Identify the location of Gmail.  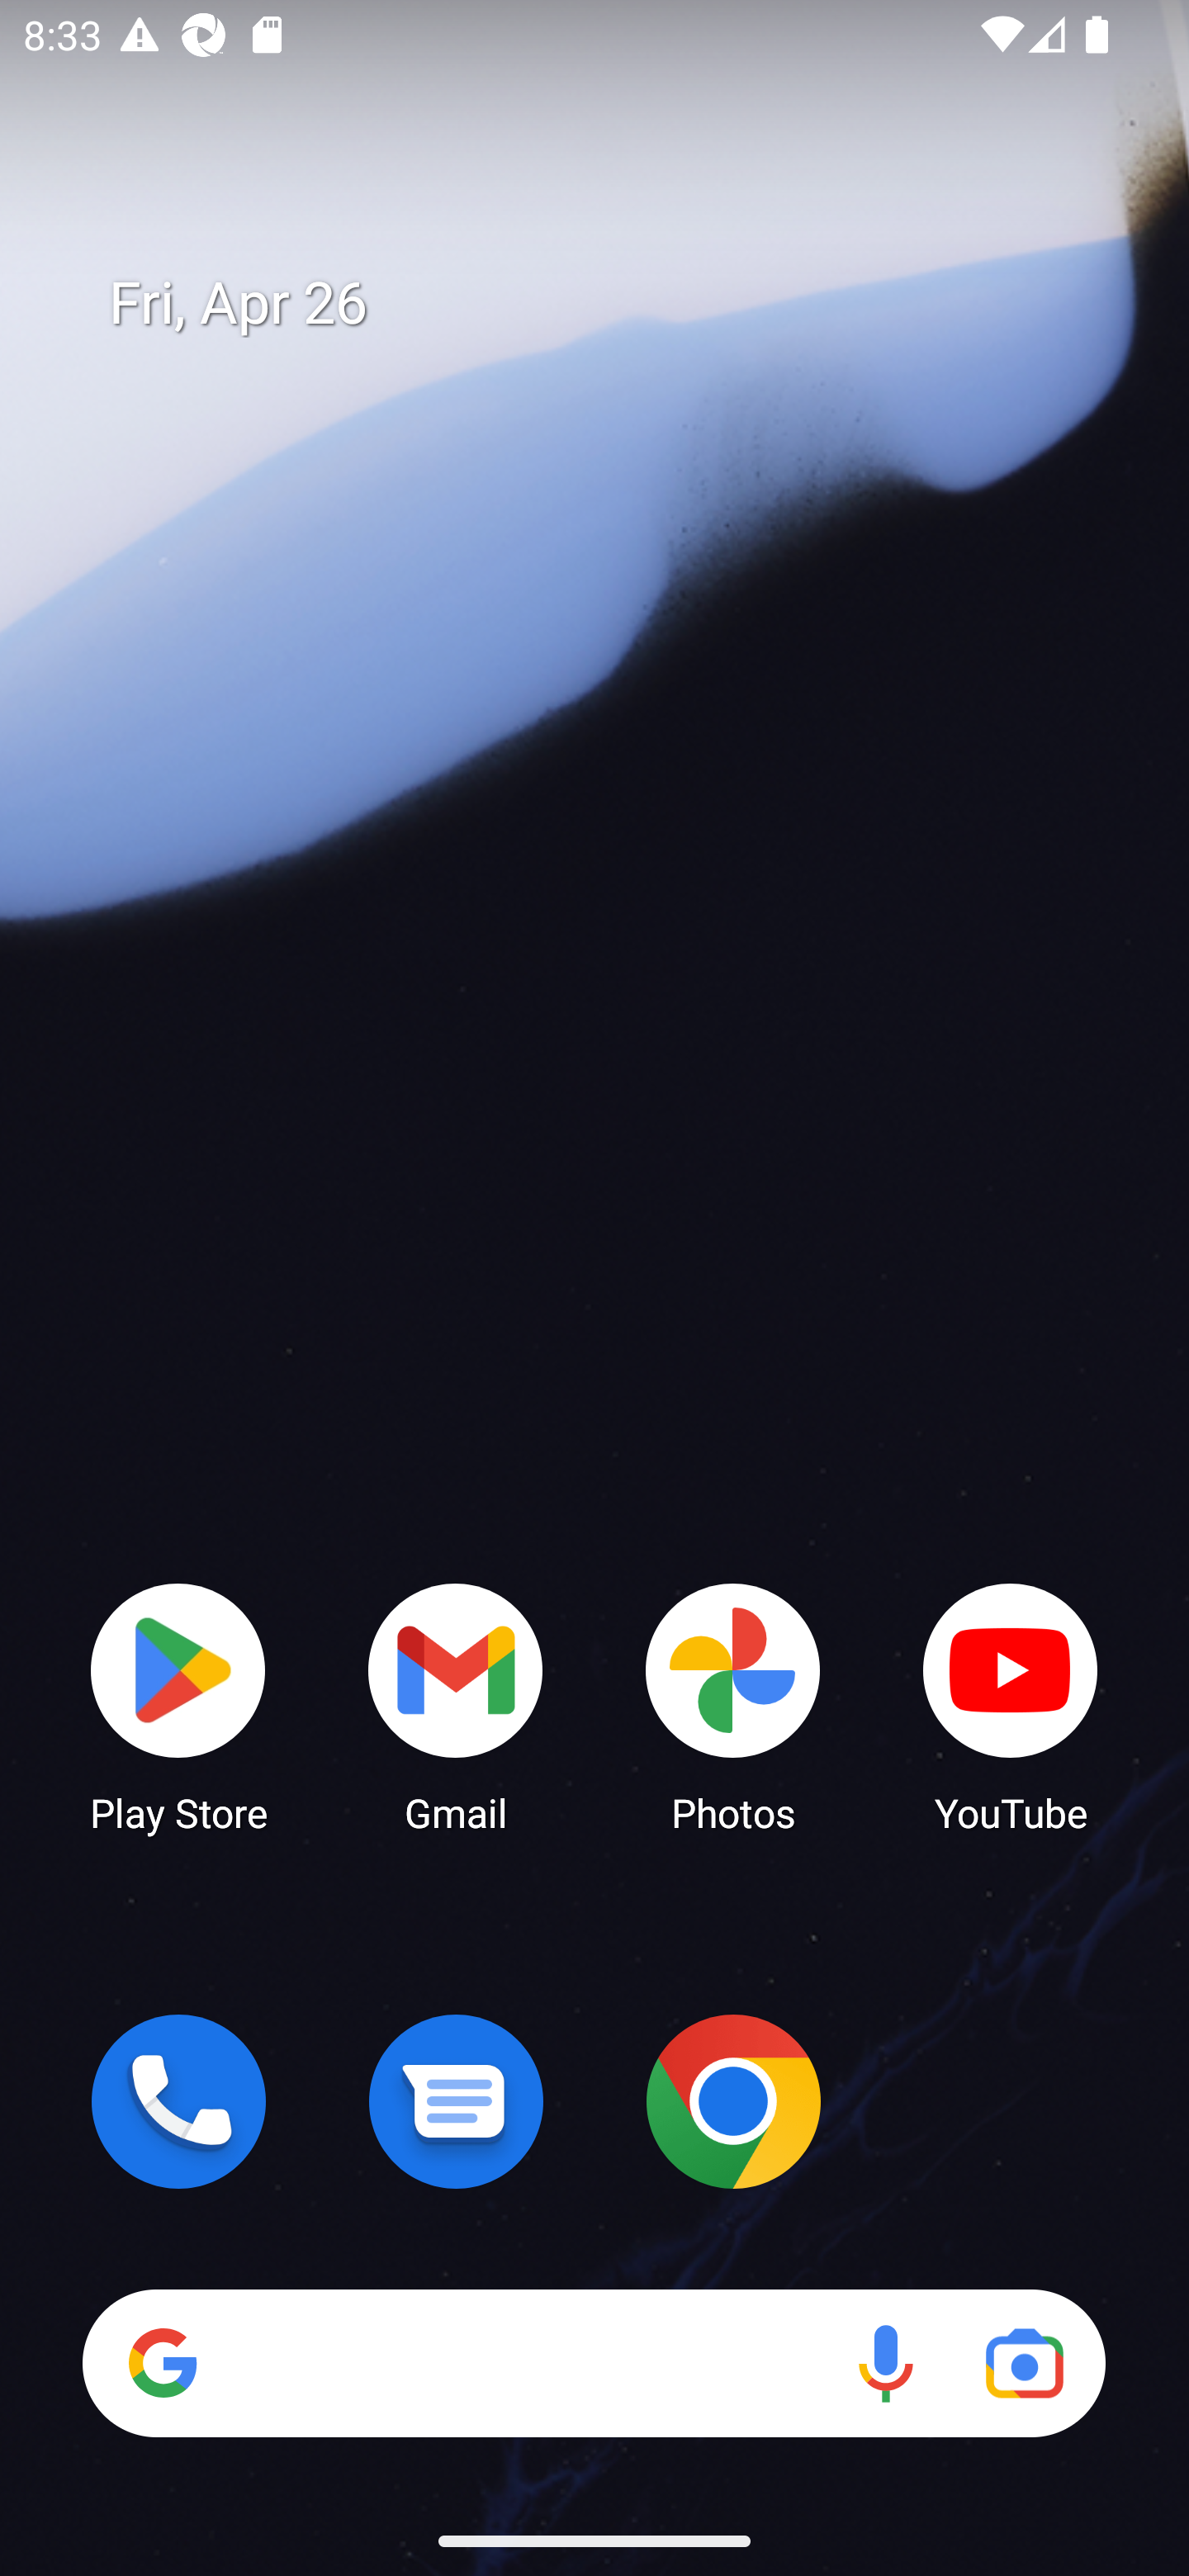
(456, 1706).